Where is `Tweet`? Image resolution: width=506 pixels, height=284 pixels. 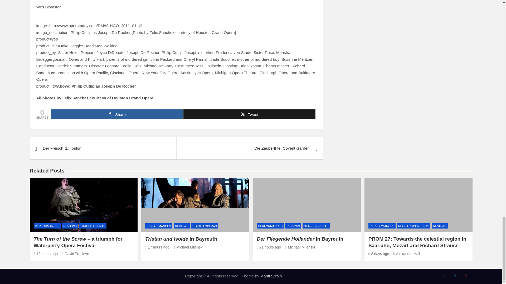 Tweet is located at coordinates (249, 114).